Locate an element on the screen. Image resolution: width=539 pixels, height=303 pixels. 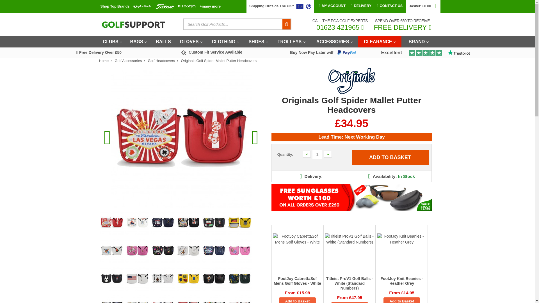
CONTACT US is located at coordinates (390, 6).